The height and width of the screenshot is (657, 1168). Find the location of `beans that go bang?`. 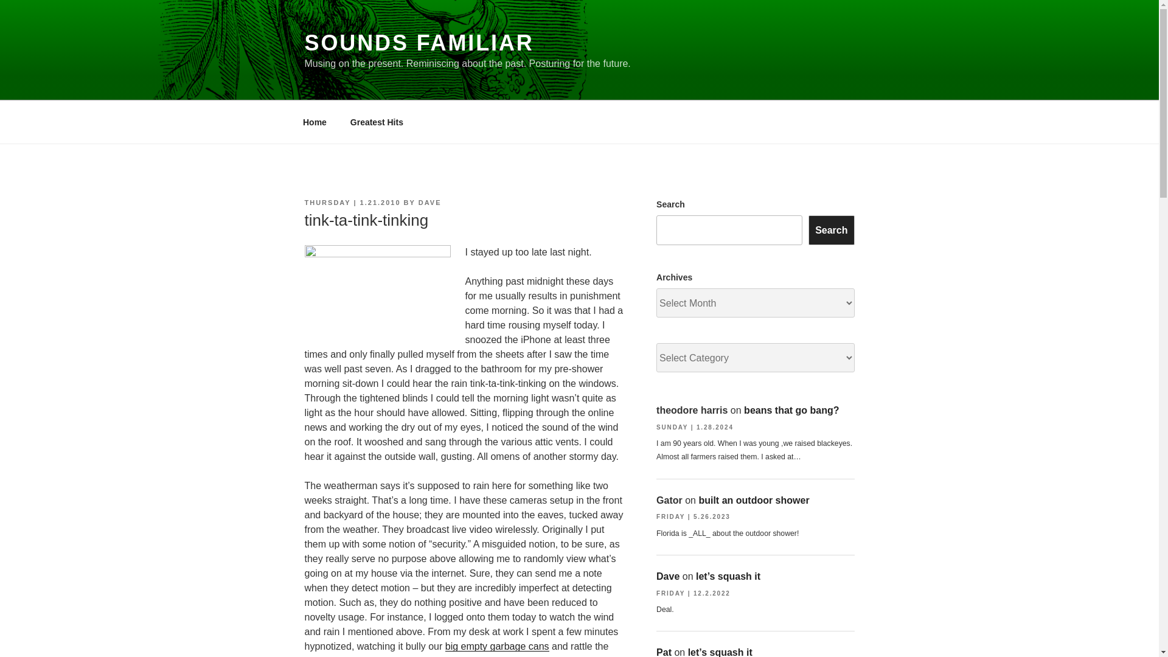

beans that go bang? is located at coordinates (791, 410).